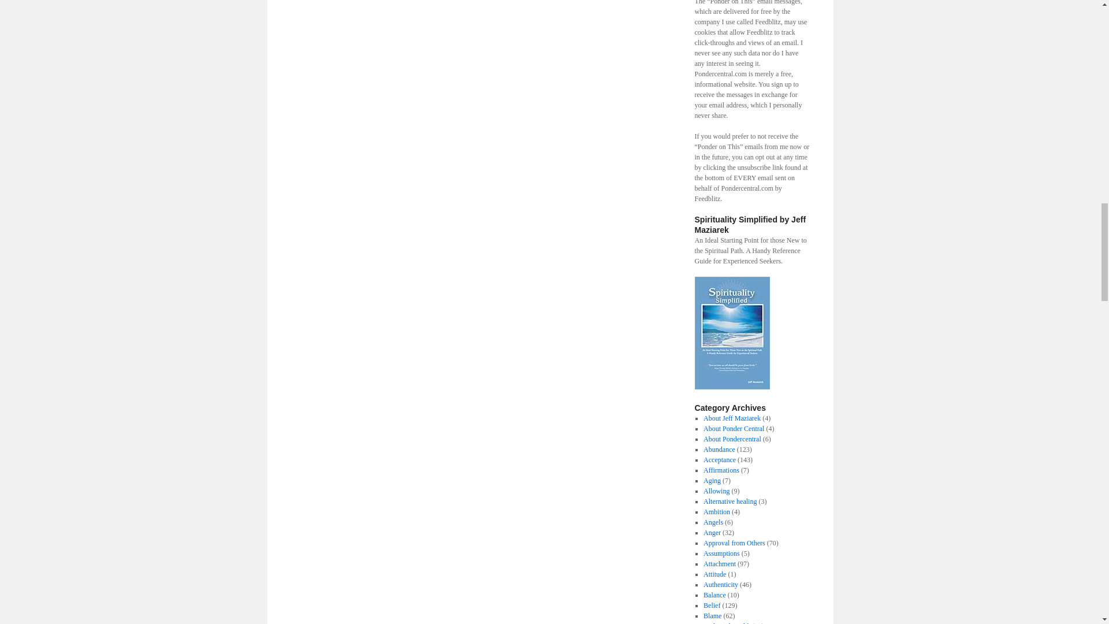  Describe the element at coordinates (716, 491) in the screenshot. I see `Allowing` at that location.